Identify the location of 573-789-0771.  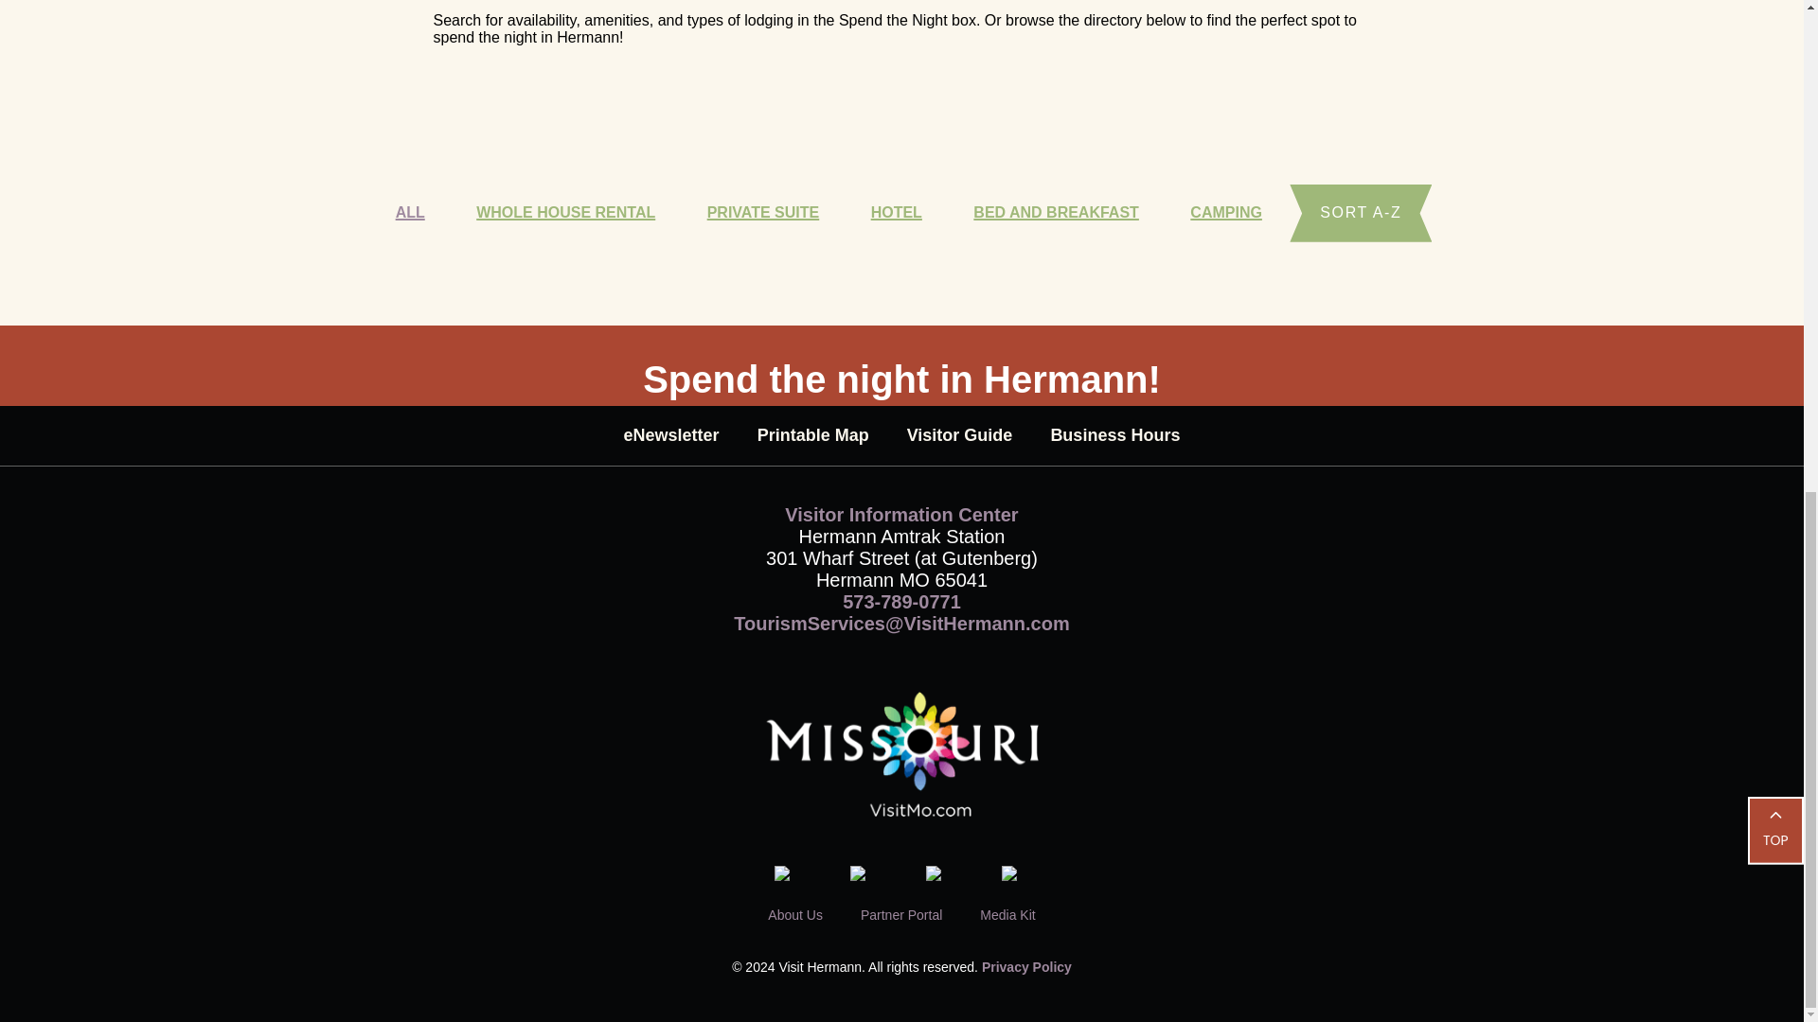
(901, 602).